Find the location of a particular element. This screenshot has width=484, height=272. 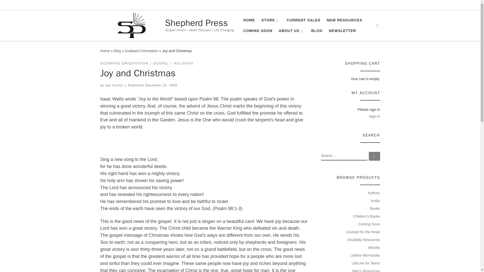

10:29 AM is located at coordinates (161, 85).